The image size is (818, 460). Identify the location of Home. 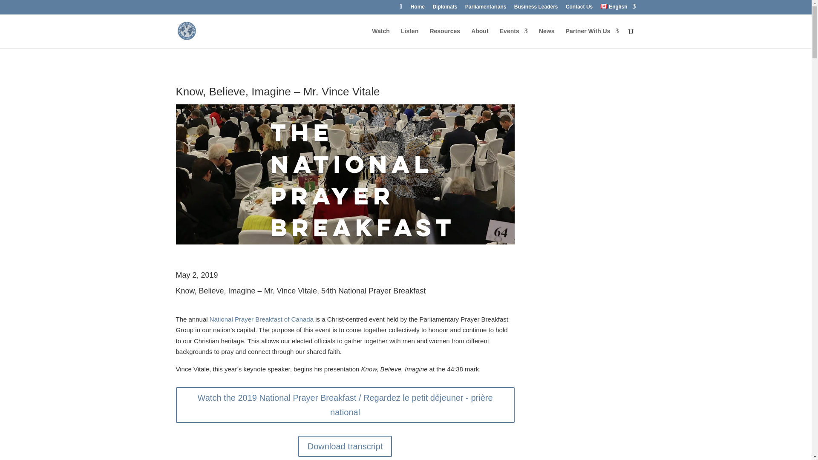
(418, 9).